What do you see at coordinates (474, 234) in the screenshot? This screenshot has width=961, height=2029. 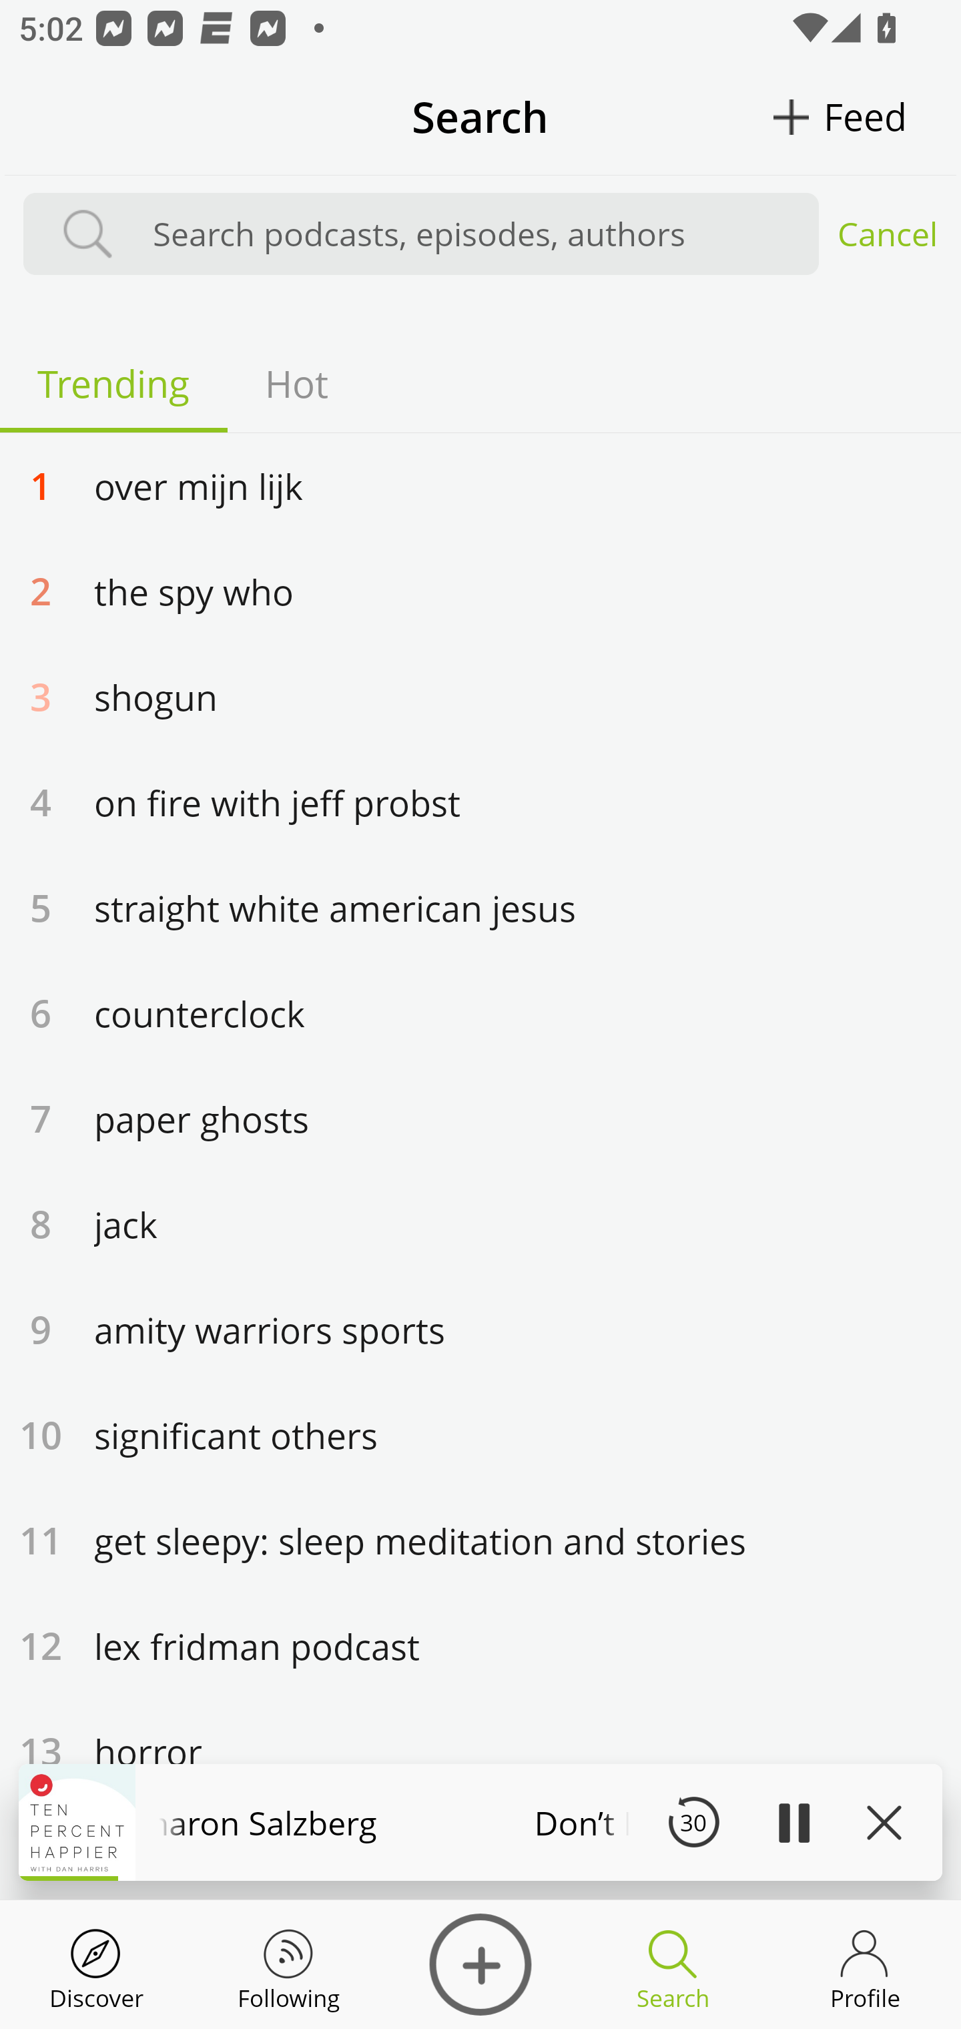 I see `Search podcasts, episodes, authors` at bounding box center [474, 234].